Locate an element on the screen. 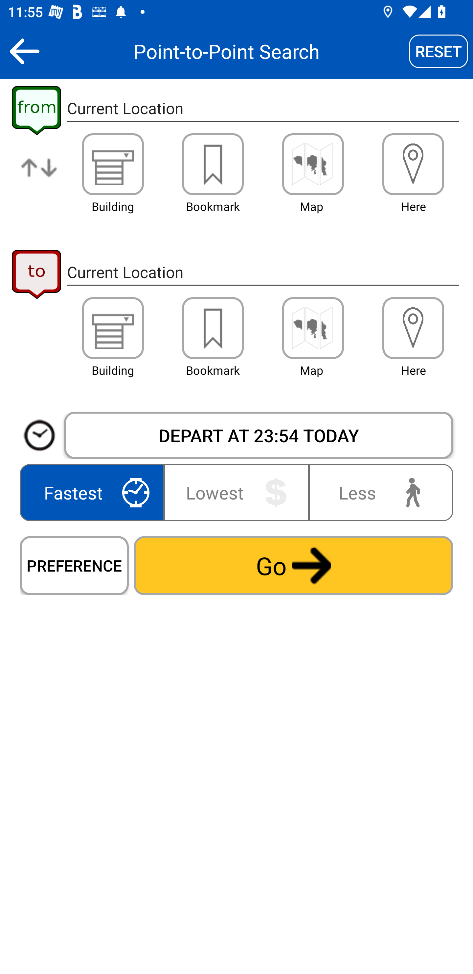 This screenshot has width=473, height=974. Fastest selected is located at coordinates (94, 492).